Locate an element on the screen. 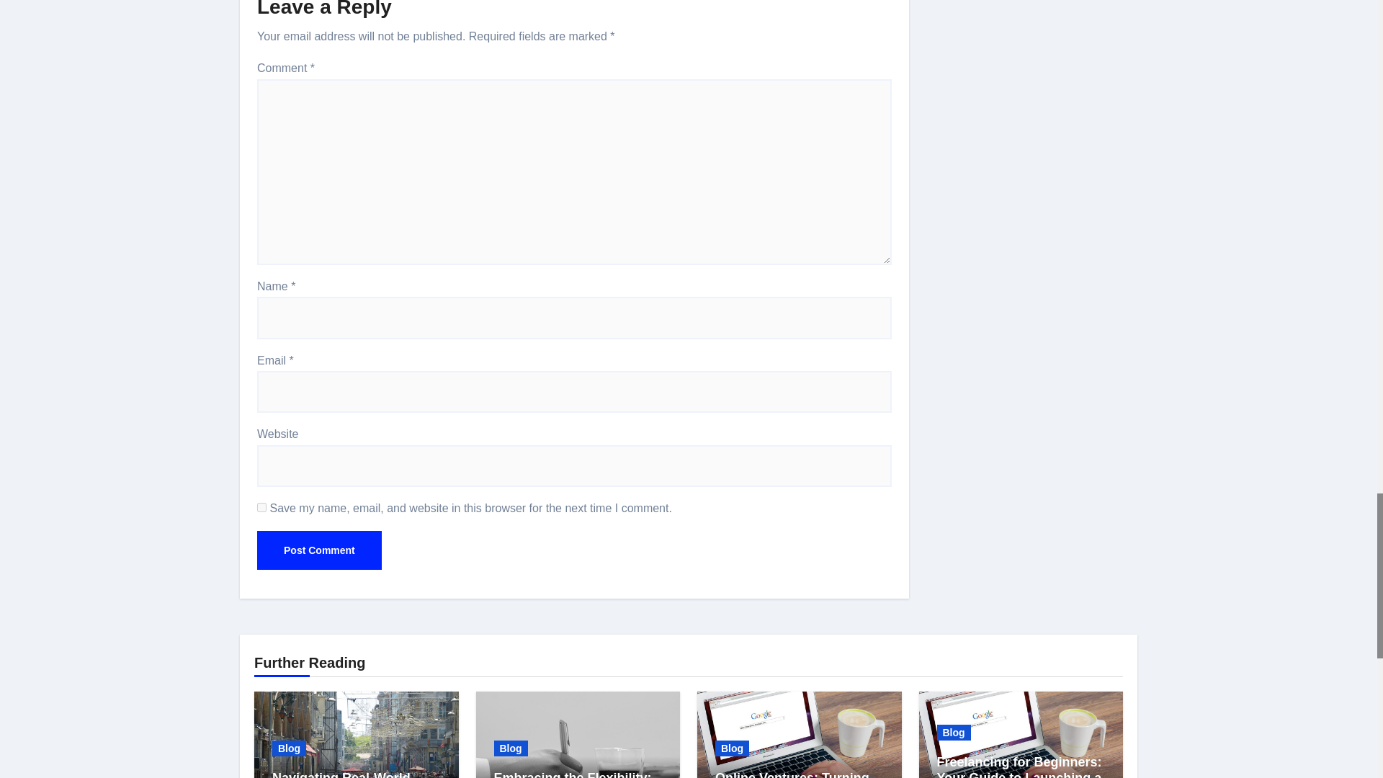  Post Comment is located at coordinates (319, 550).